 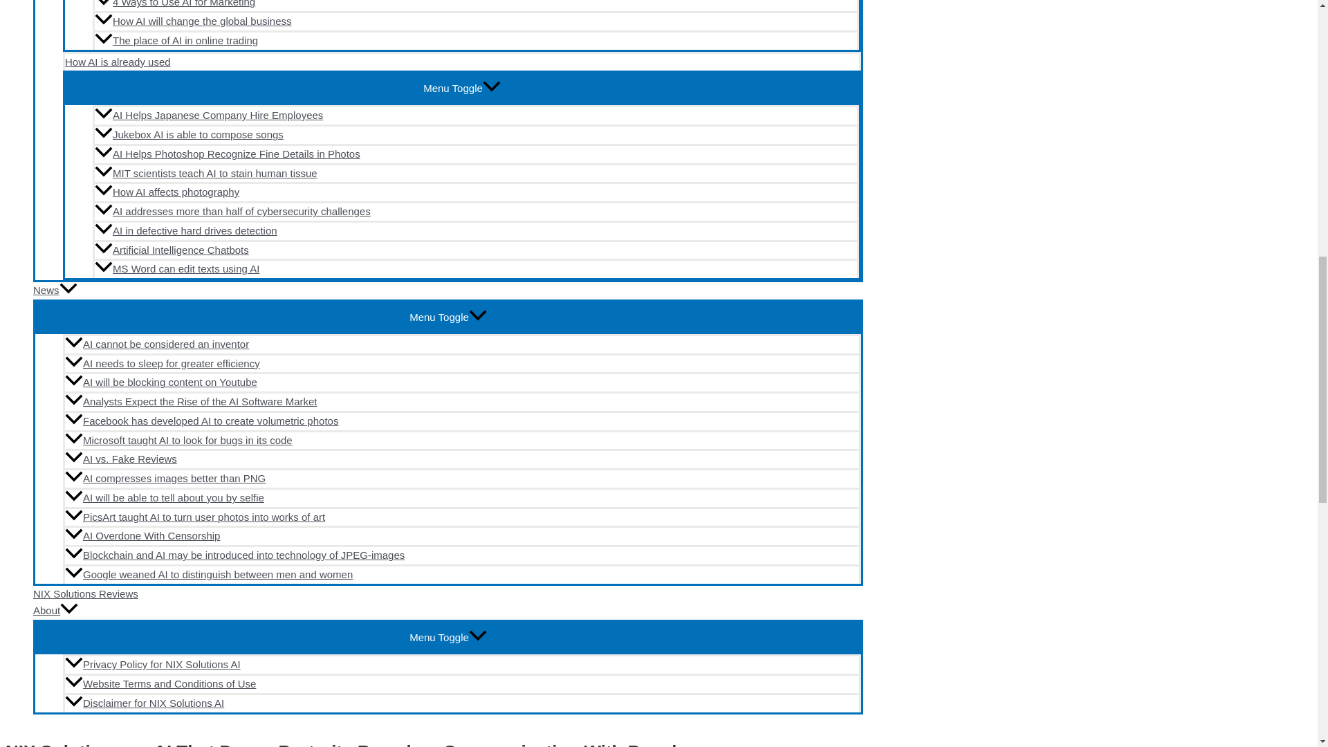 What do you see at coordinates (476, 40) in the screenshot?
I see `The place of AI in online trading` at bounding box center [476, 40].